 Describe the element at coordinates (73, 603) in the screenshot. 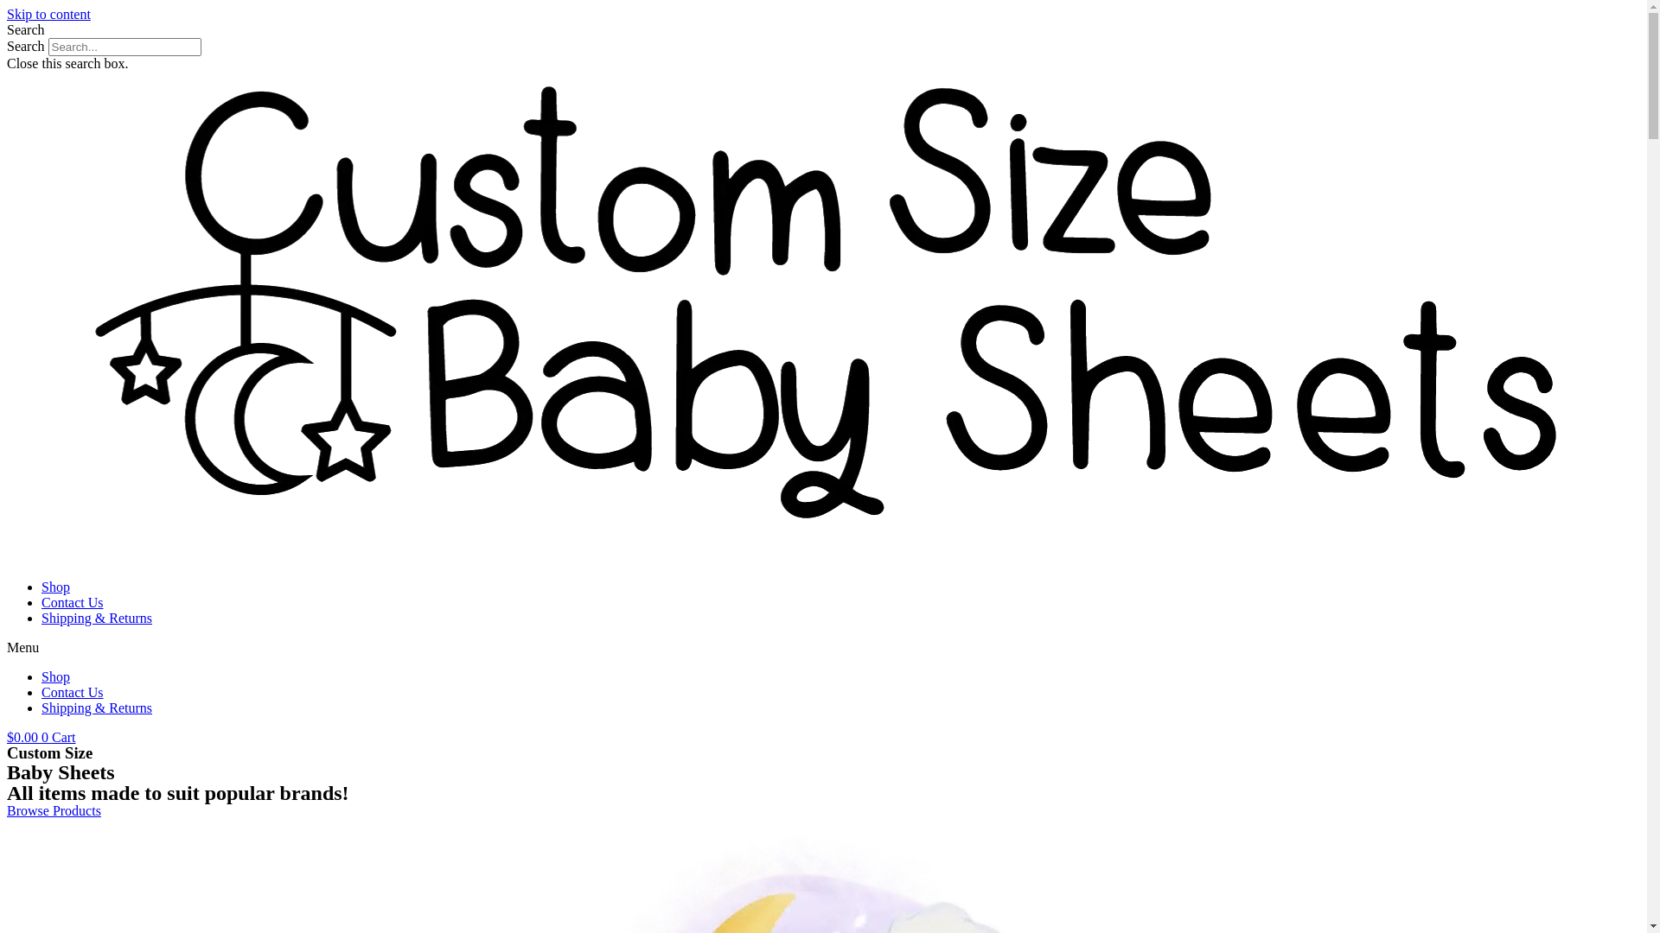

I see `Contact Us` at that location.